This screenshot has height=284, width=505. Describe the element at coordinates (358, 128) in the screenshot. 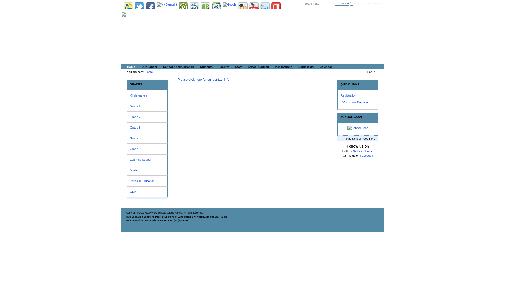

I see `SchoolCash.png` at that location.